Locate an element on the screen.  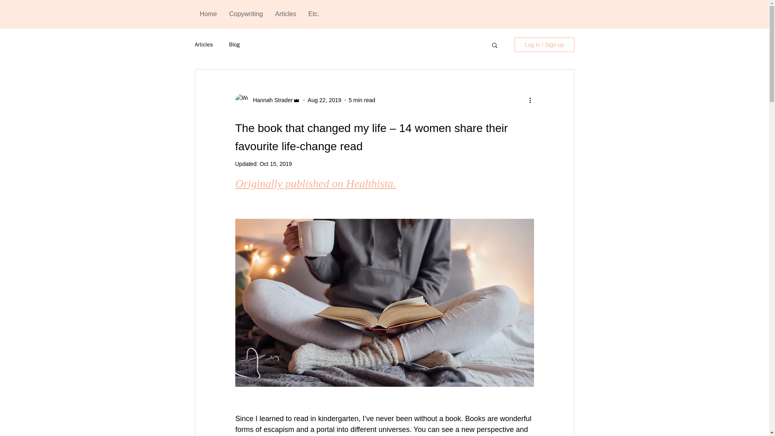
Articles is located at coordinates (285, 14).